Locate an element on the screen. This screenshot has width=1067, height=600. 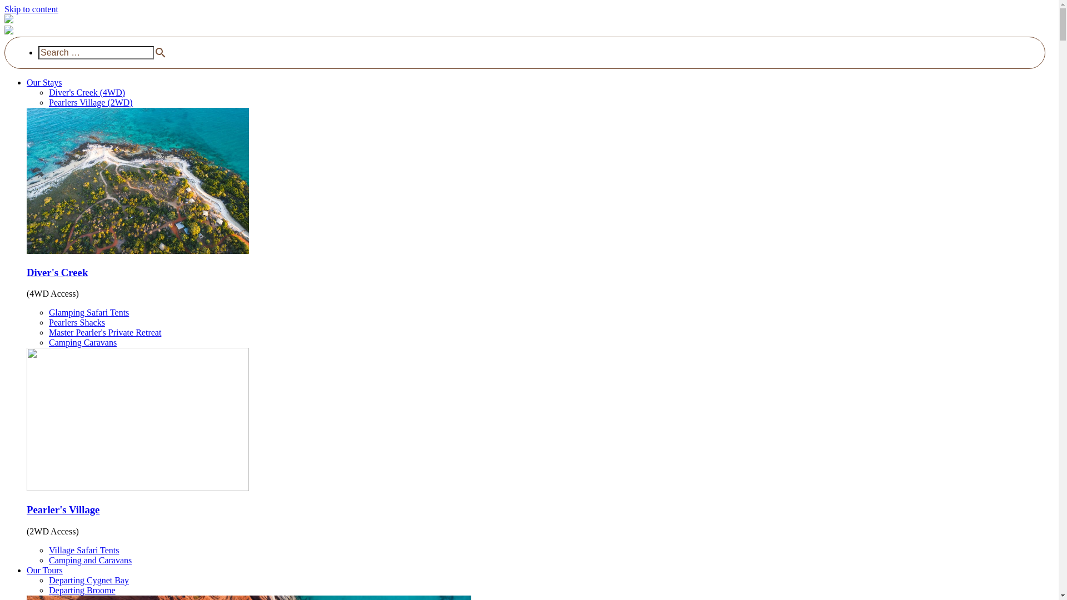
Skip to content is located at coordinates (31, 9).